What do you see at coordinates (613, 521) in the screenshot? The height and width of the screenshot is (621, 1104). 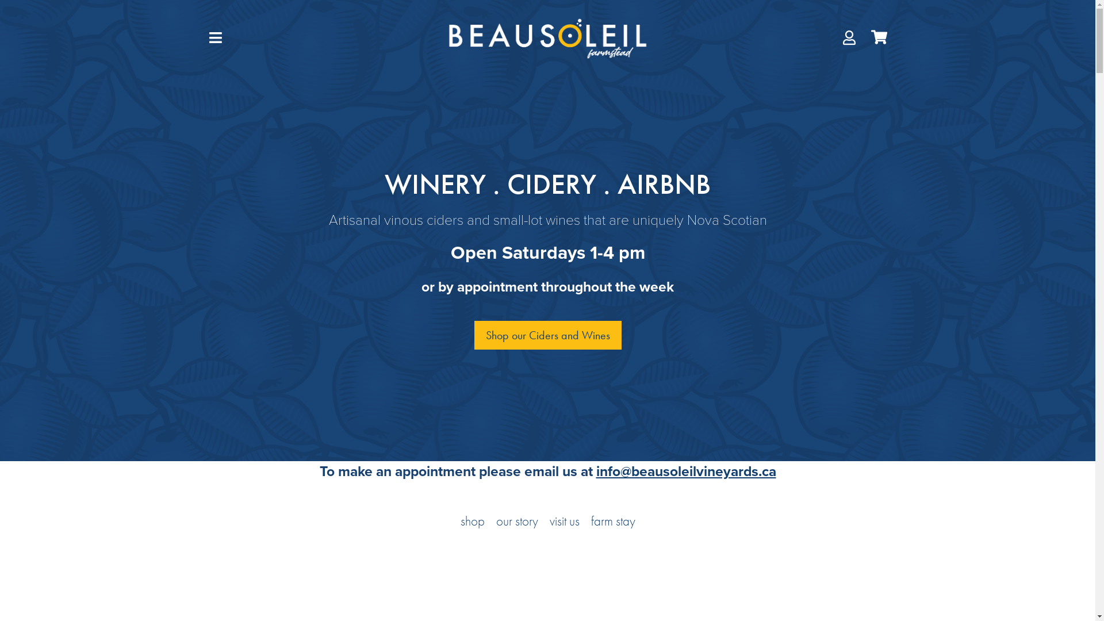 I see `farm stay` at bounding box center [613, 521].